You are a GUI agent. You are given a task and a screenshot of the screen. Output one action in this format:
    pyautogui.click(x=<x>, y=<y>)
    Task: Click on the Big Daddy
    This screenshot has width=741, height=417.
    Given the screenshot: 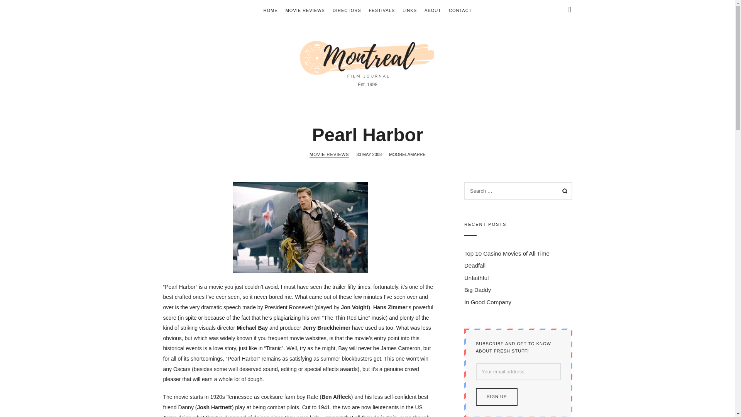 What is the action you would take?
    pyautogui.click(x=477, y=290)
    